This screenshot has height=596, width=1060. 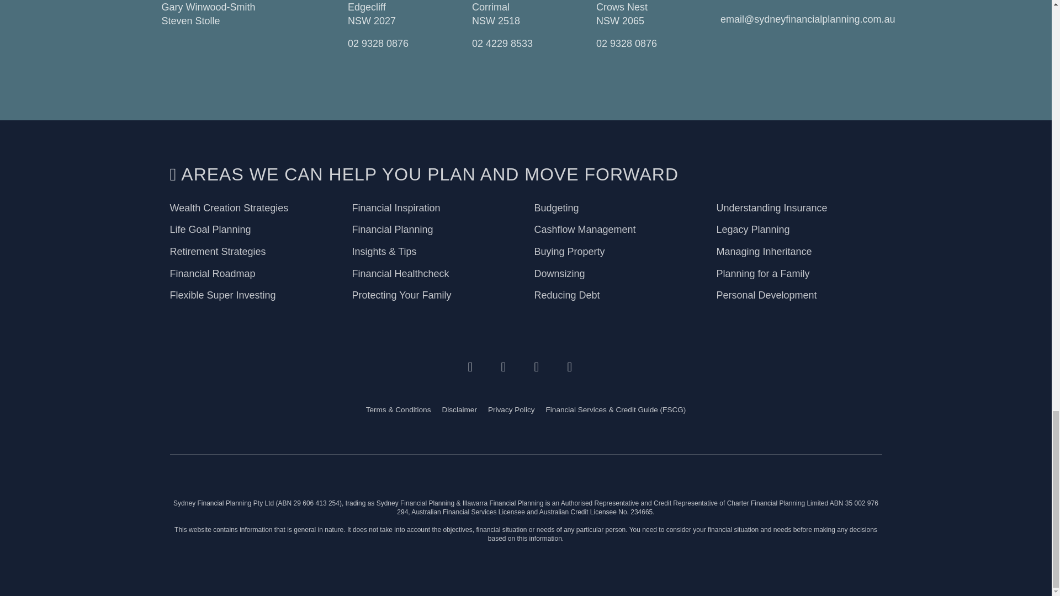 I want to click on linkedin, so click(x=542, y=365).